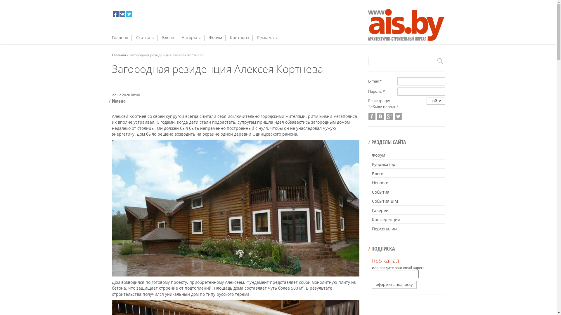  Describe the element at coordinates (389, 116) in the screenshot. I see `Google` at that location.